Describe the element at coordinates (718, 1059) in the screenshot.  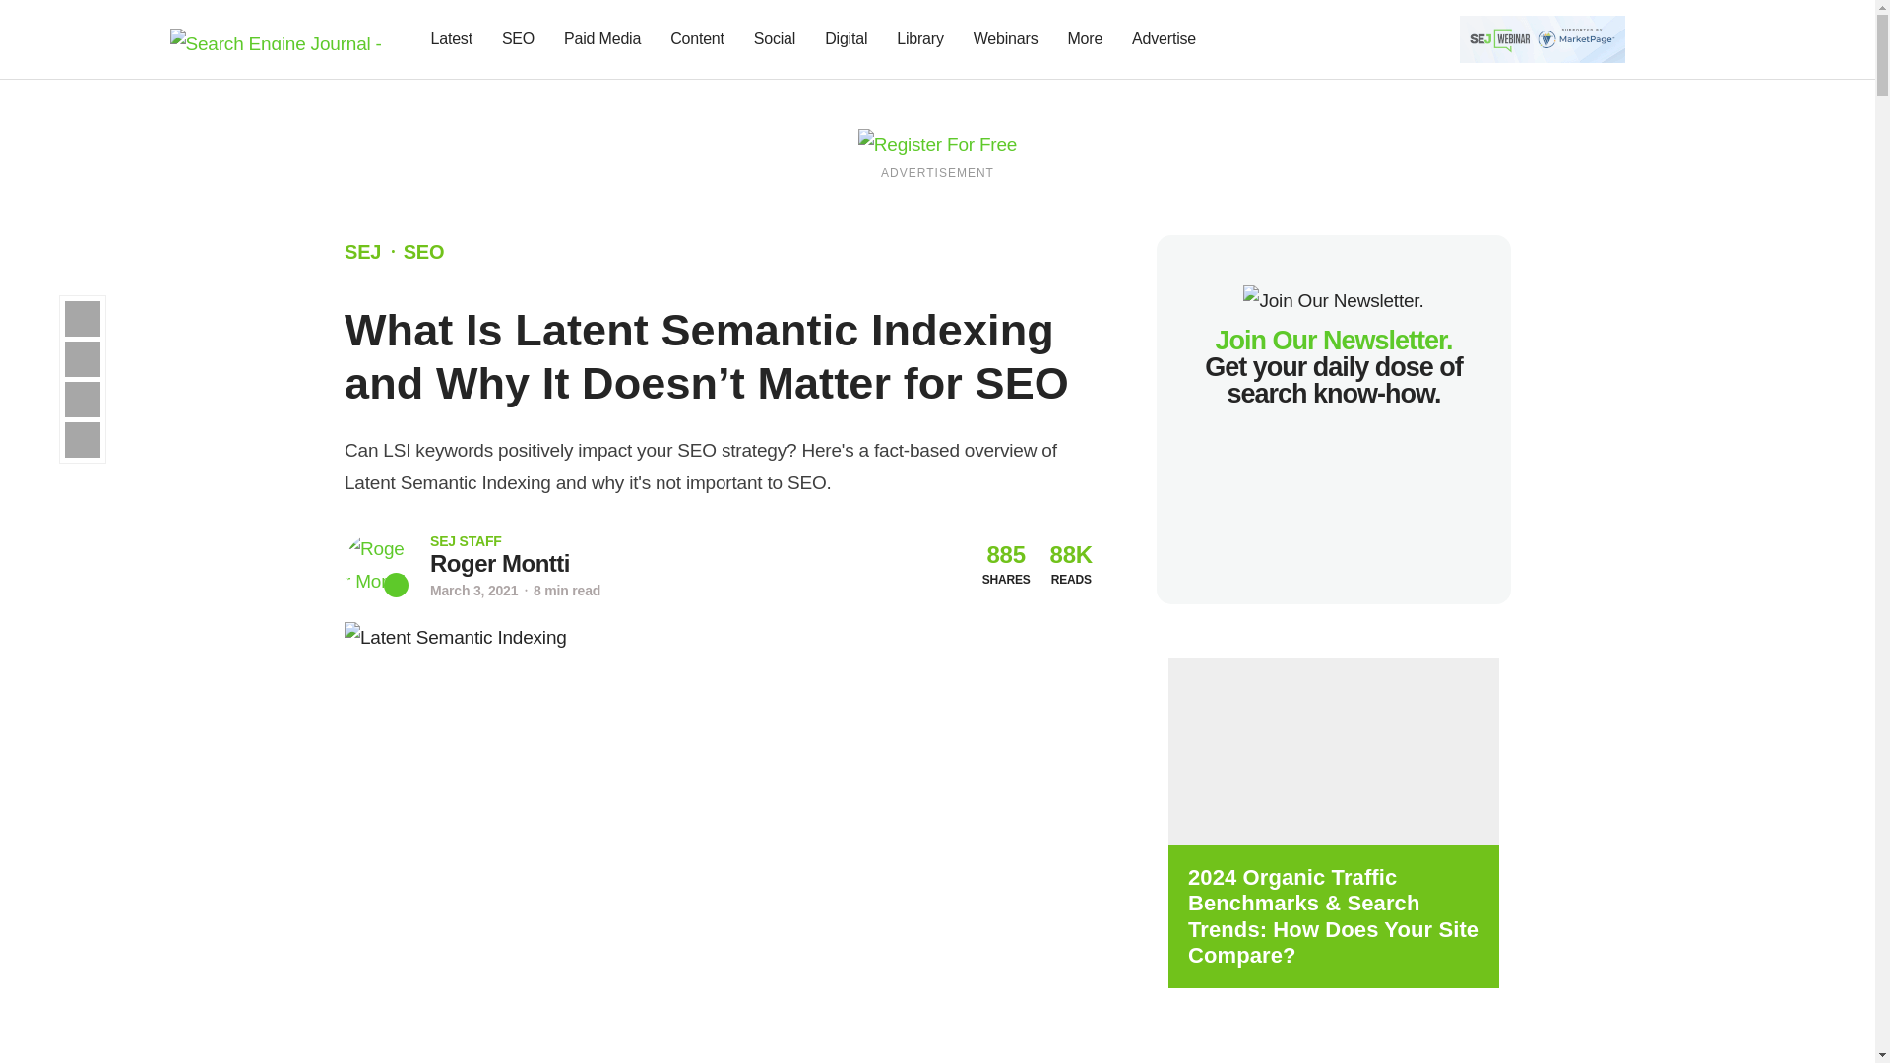
I see `Special Offer` at that location.